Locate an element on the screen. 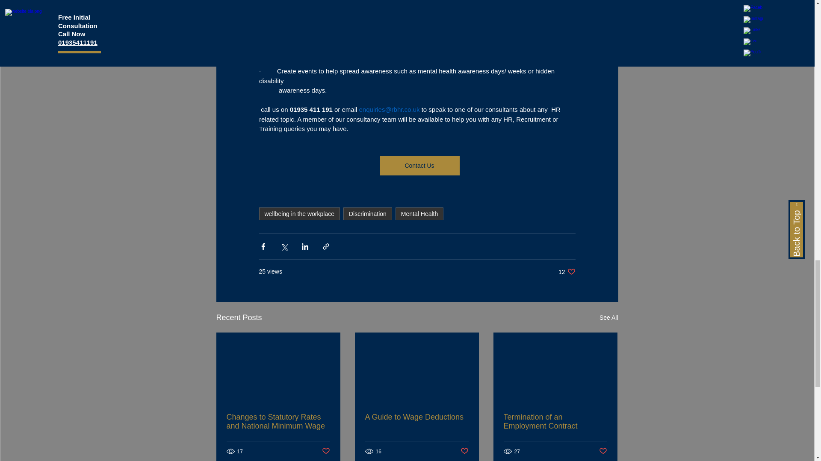 This screenshot has height=461, width=821. See All is located at coordinates (608, 318).